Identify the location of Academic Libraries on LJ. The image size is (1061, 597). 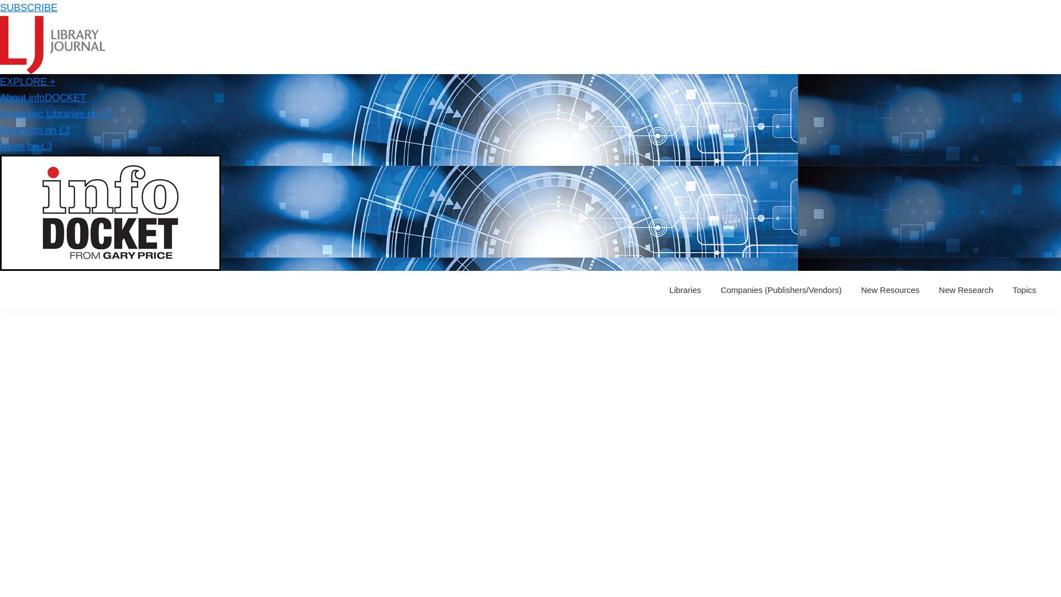
(55, 114).